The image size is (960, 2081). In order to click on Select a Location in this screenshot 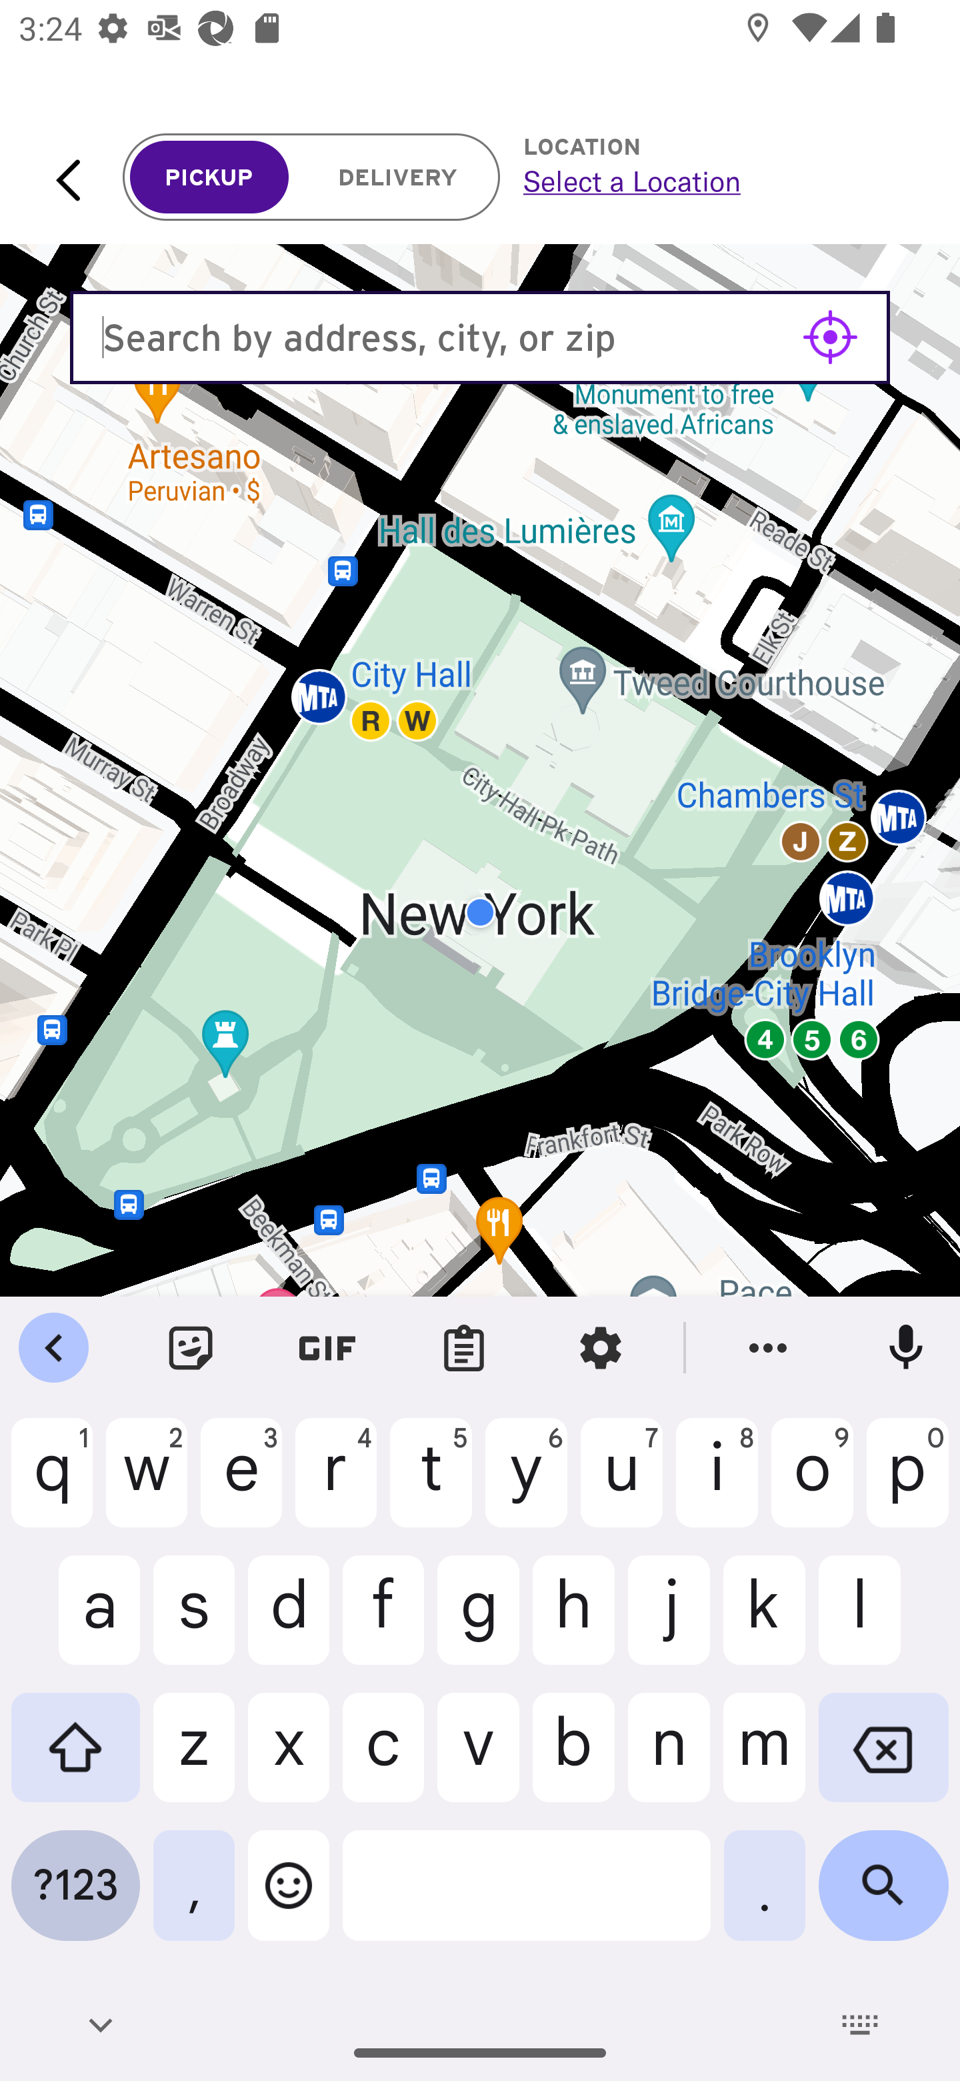, I will do `click(712, 181)`.